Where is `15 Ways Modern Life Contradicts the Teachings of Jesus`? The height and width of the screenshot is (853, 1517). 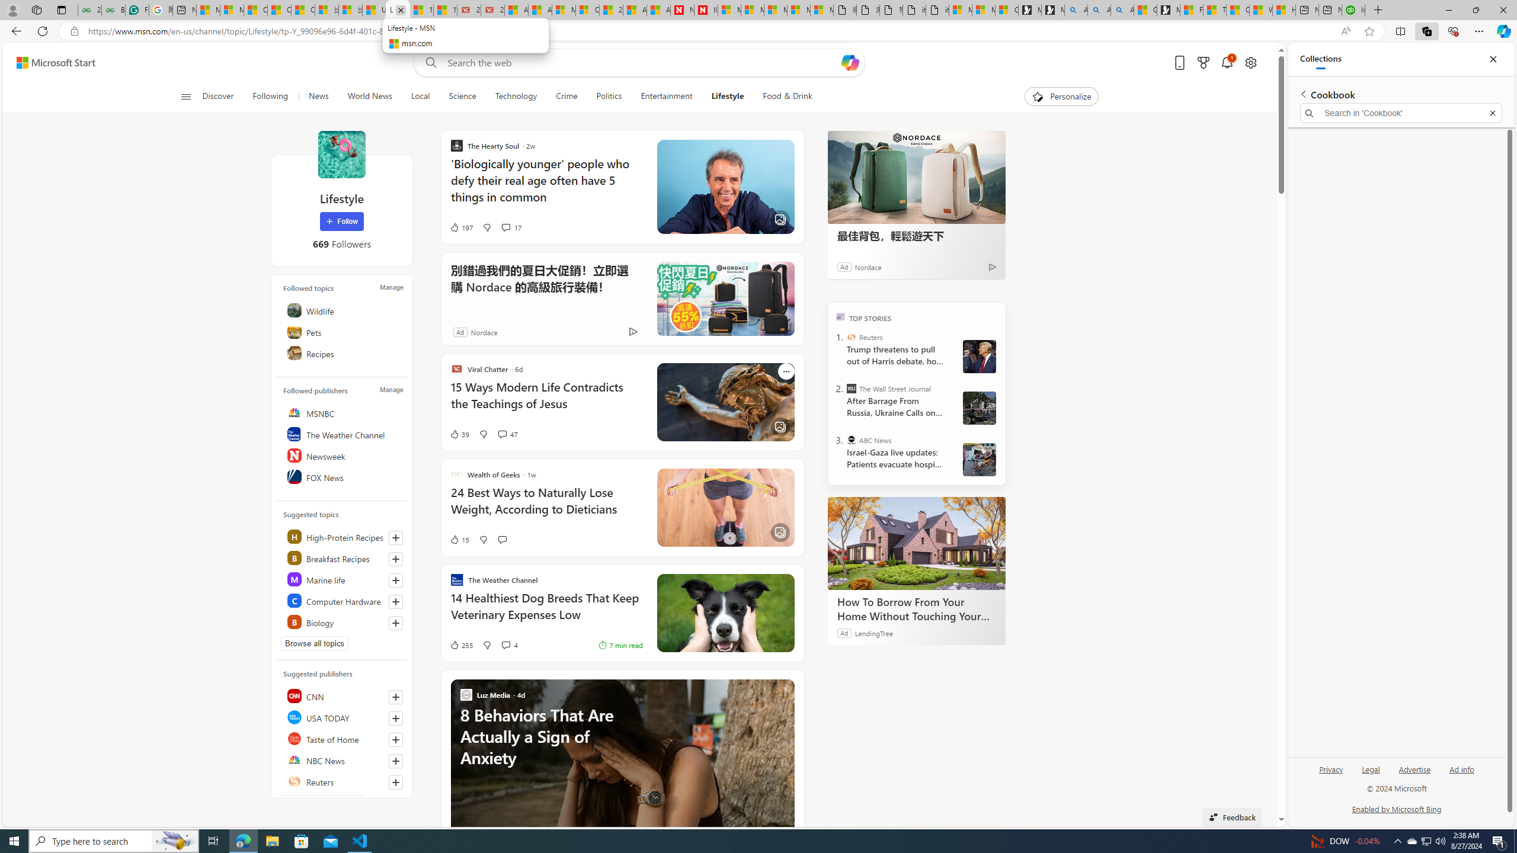 15 Ways Modern Life Contradicts the Teachings of Jesus is located at coordinates (546, 402).